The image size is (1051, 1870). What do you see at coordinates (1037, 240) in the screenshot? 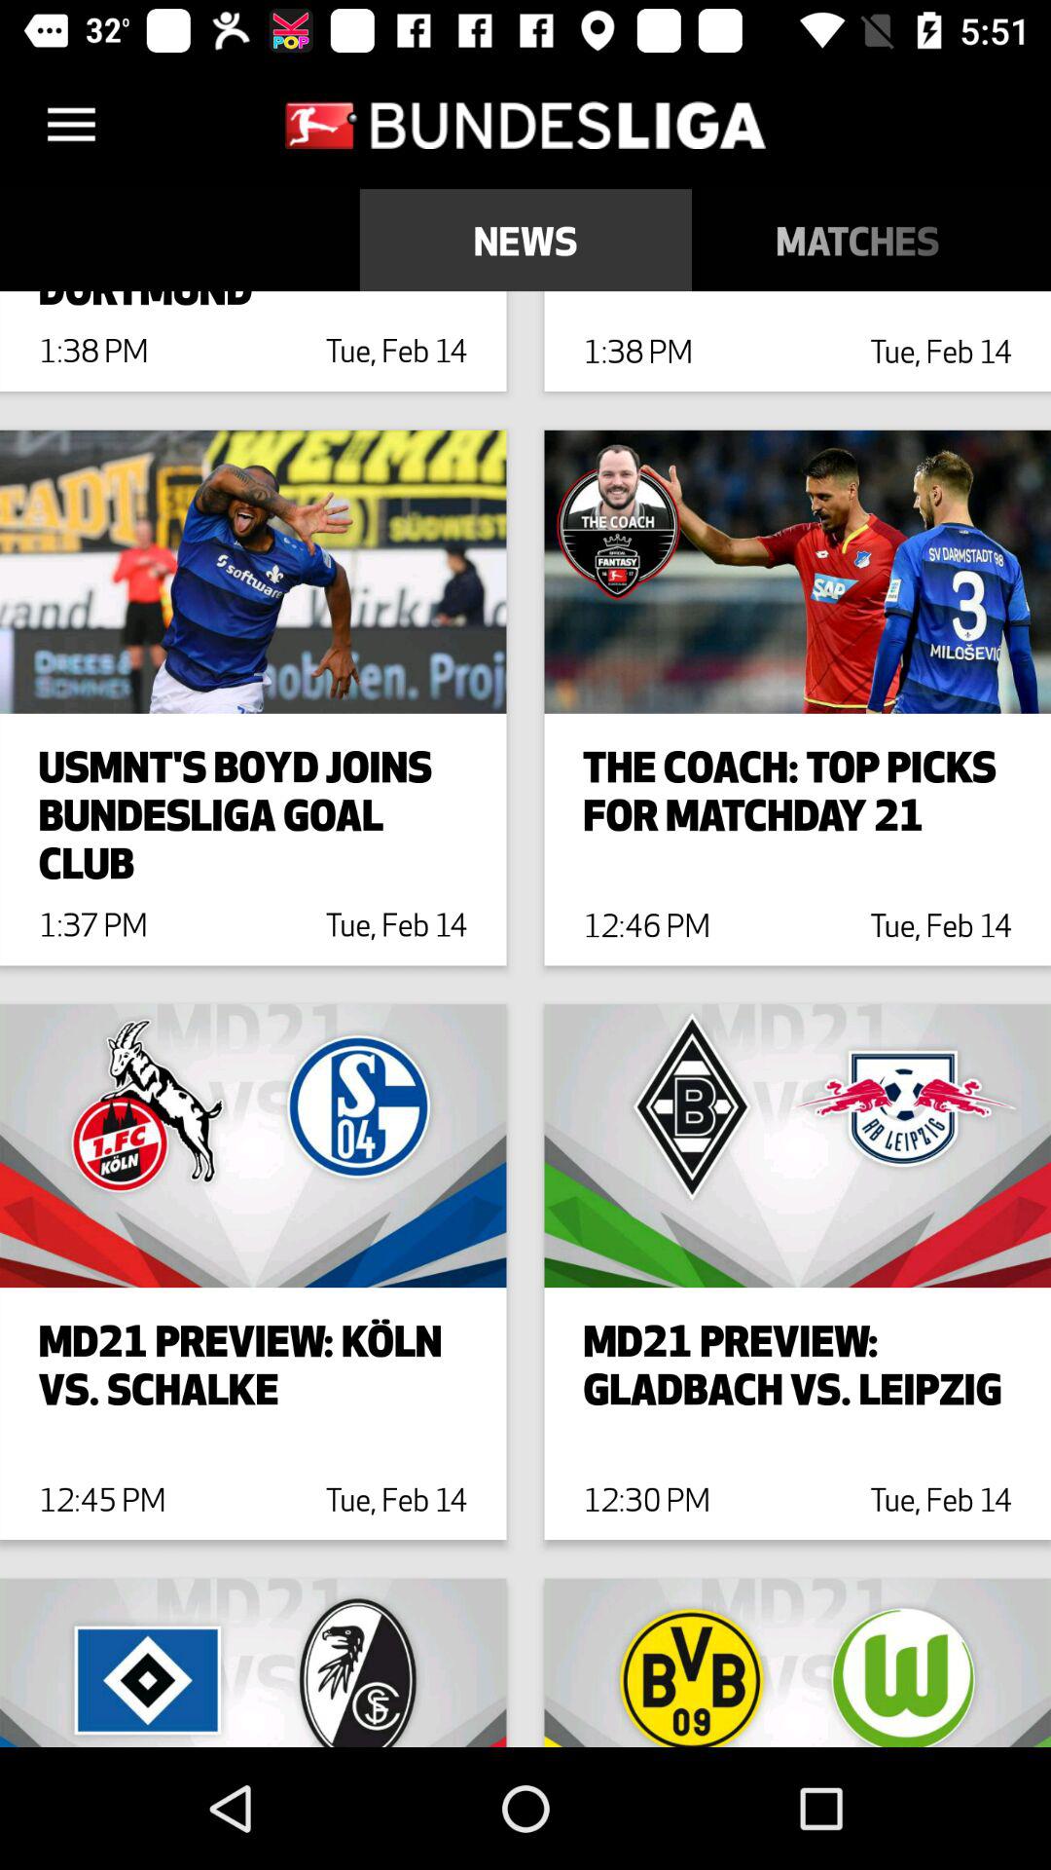
I see `choose the table` at bounding box center [1037, 240].